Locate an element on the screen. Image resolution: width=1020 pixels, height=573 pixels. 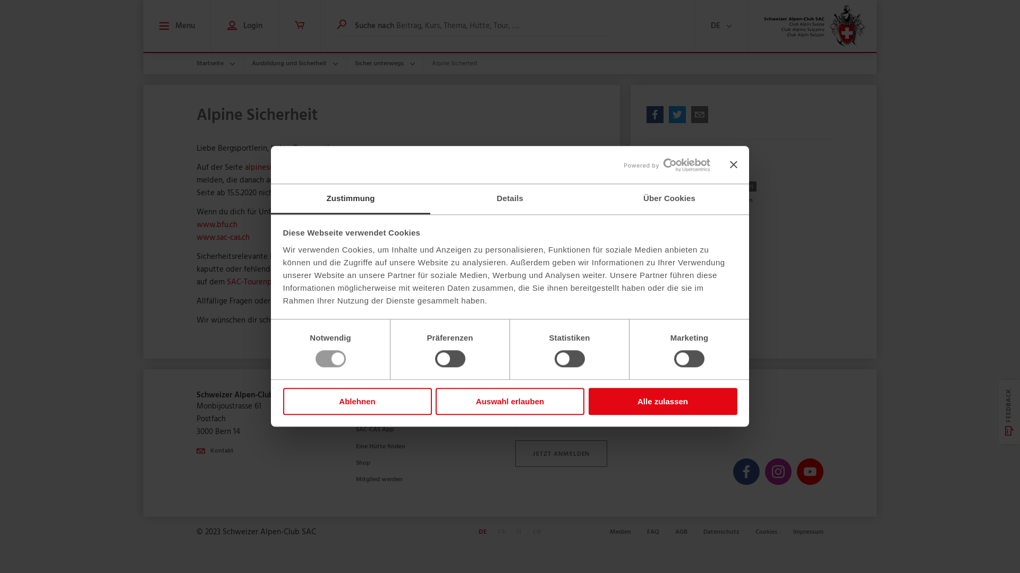
DE is located at coordinates (721, 26).